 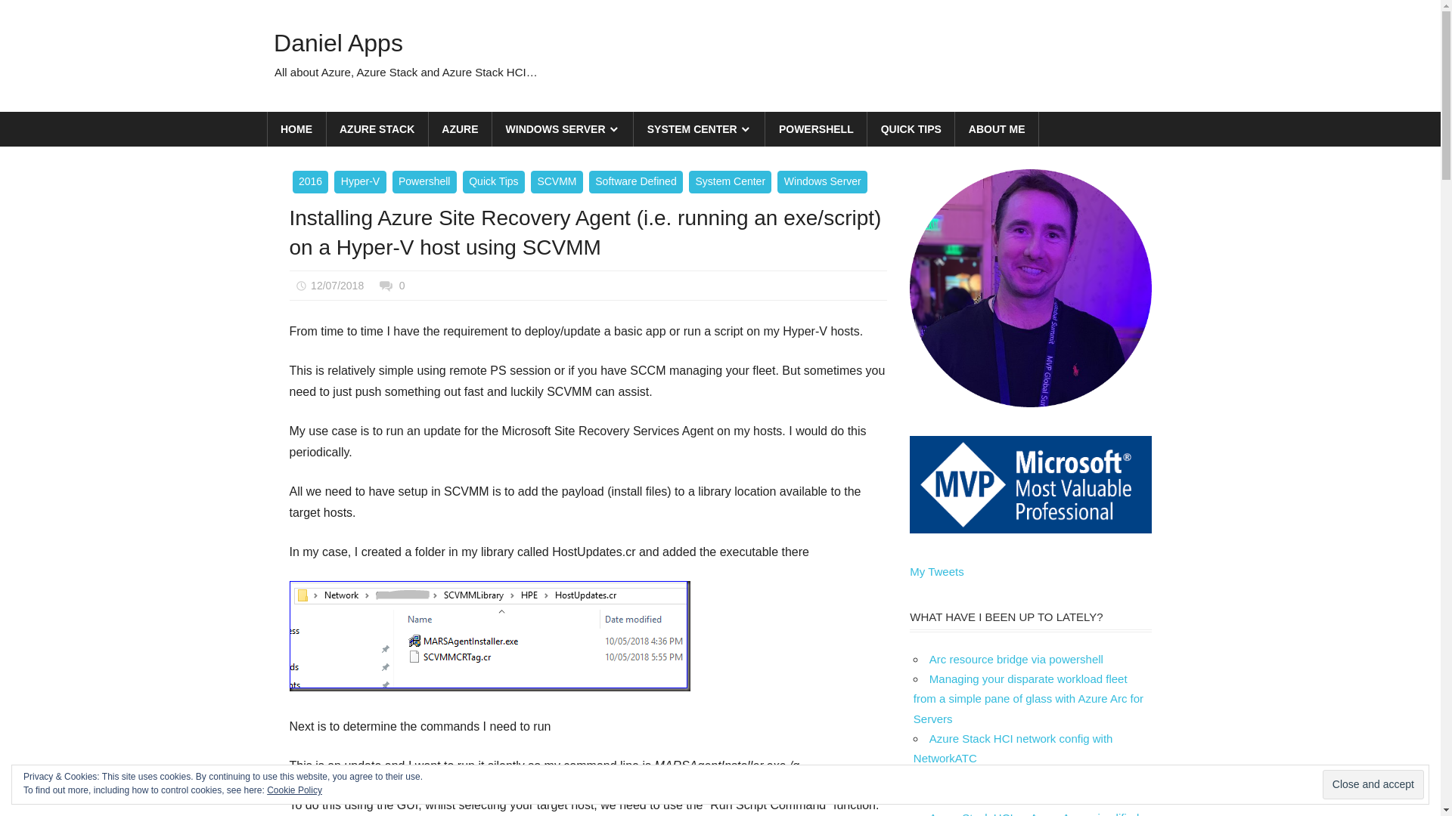 What do you see at coordinates (1015, 787) in the screenshot?
I see `Manage your existing datacenter with Azure Arc` at bounding box center [1015, 787].